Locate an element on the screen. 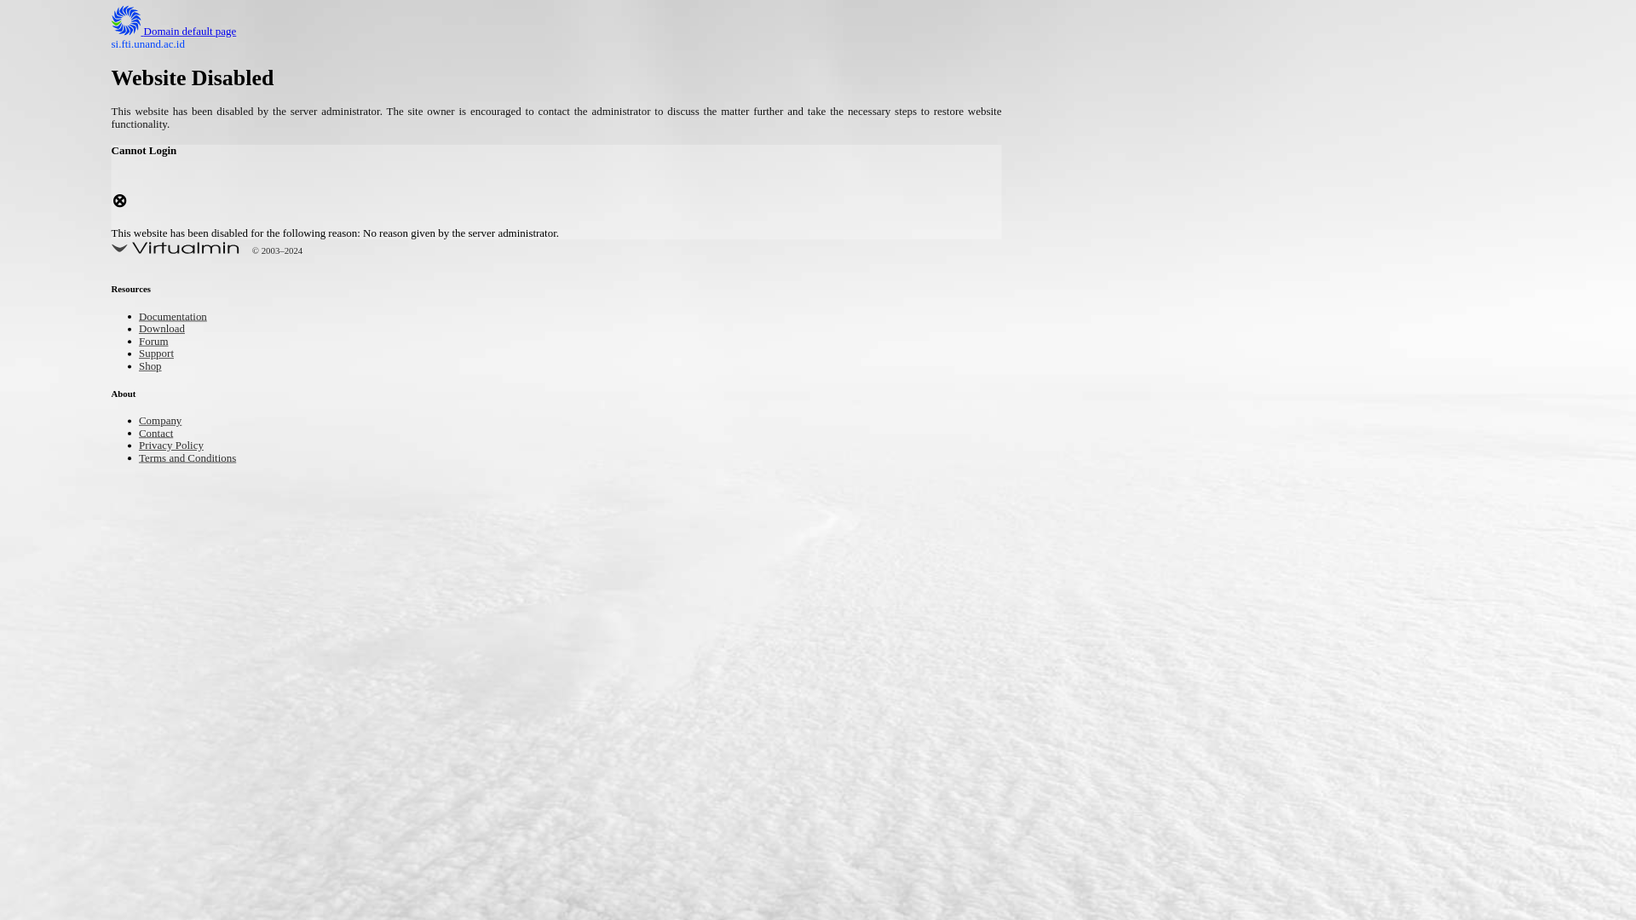 Image resolution: width=1636 pixels, height=920 pixels. Support is located at coordinates (160, 354).